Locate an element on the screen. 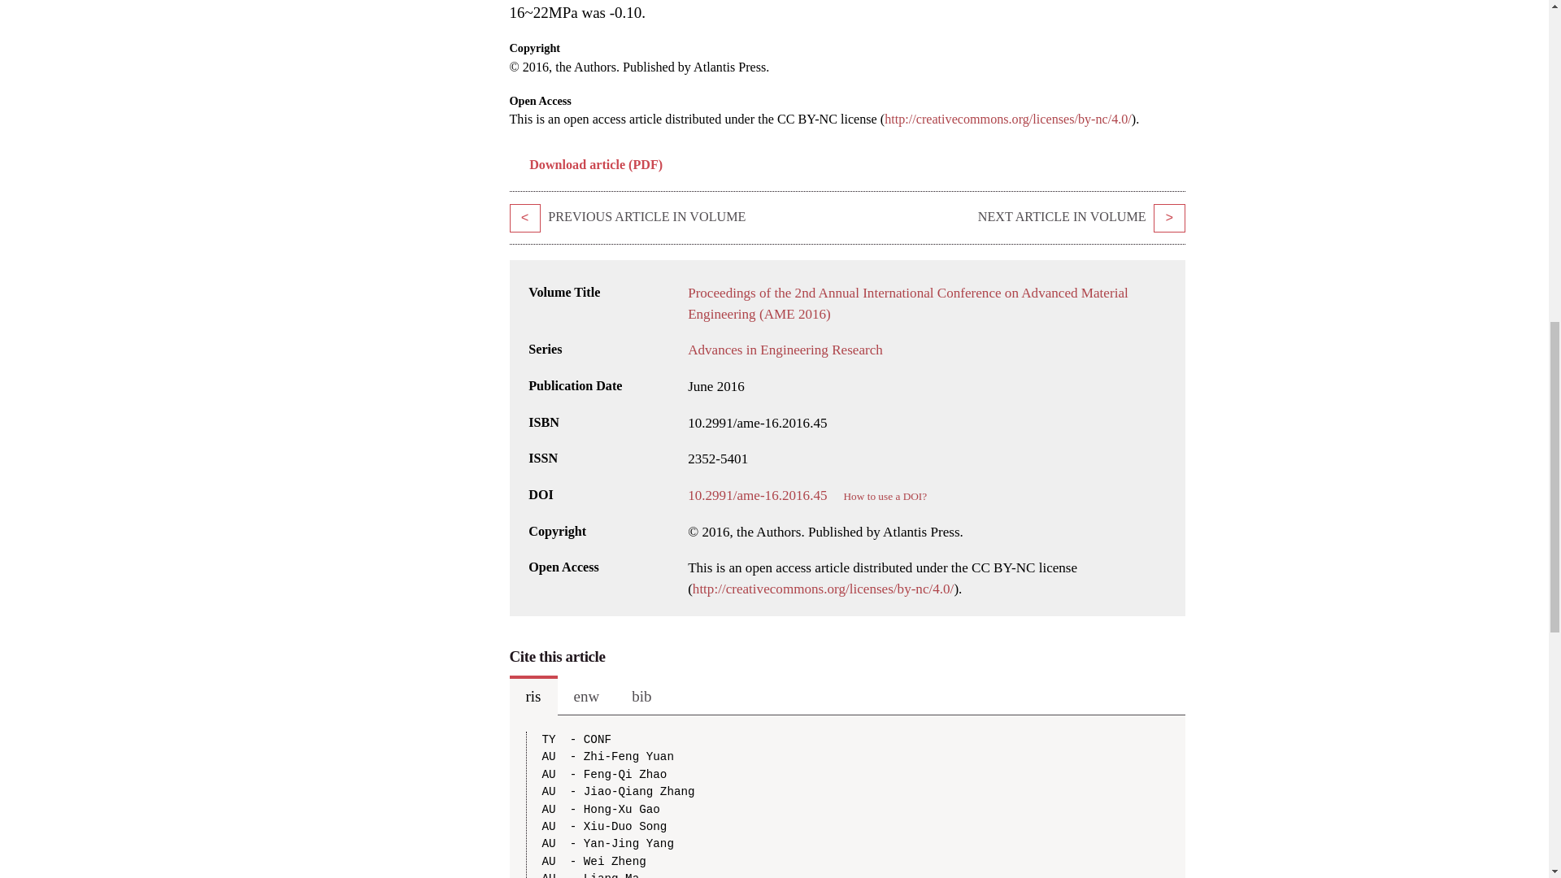 This screenshot has height=878, width=1561. ris is located at coordinates (533, 696).